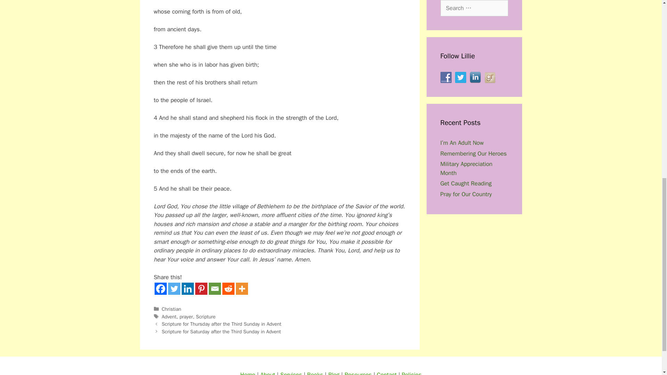 This screenshot has width=667, height=375. What do you see at coordinates (490, 77) in the screenshot?
I see `Follow Me on Goodreads` at bounding box center [490, 77].